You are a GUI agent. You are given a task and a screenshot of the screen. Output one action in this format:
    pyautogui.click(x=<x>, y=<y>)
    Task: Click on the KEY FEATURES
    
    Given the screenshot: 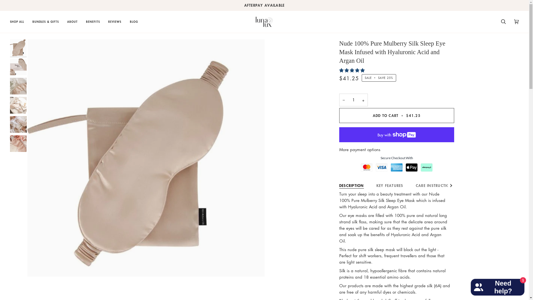 What is the action you would take?
    pyautogui.click(x=390, y=184)
    